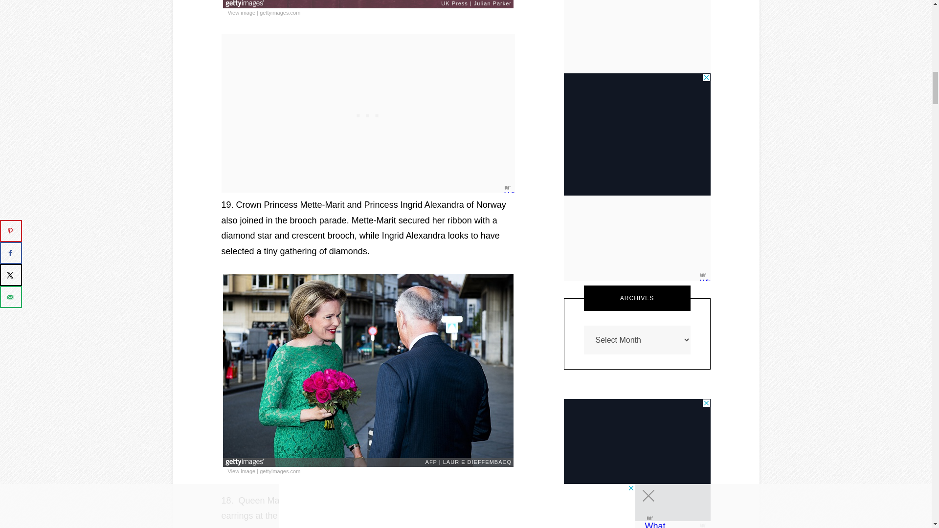 This screenshot has height=528, width=939. What do you see at coordinates (280, 13) in the screenshot?
I see `gettyimages.com` at bounding box center [280, 13].